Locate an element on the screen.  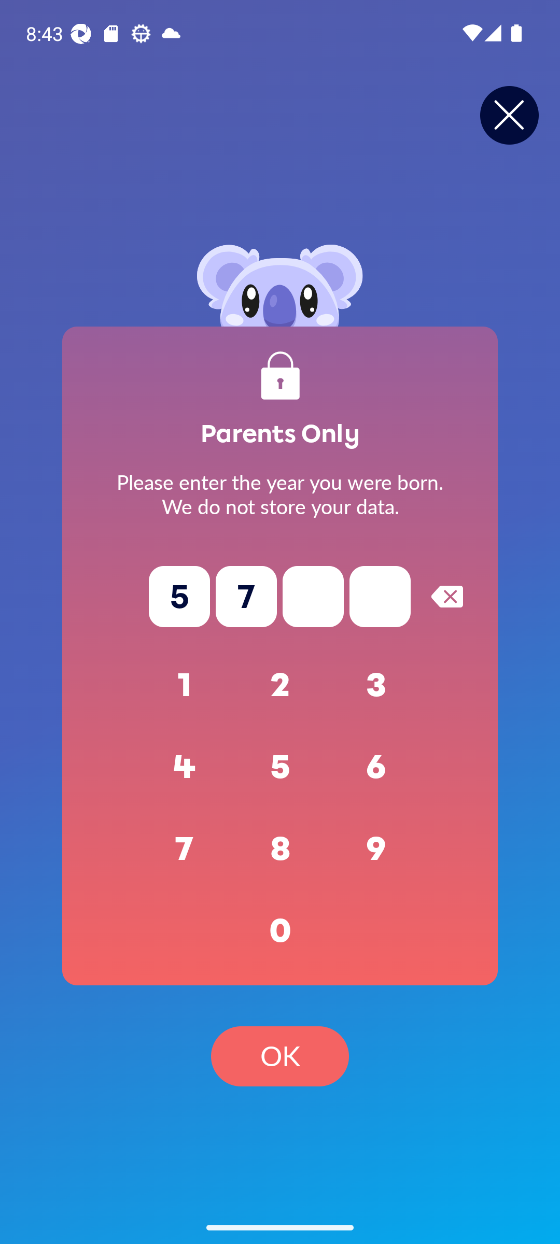
6 is located at coordinates (376, 767).